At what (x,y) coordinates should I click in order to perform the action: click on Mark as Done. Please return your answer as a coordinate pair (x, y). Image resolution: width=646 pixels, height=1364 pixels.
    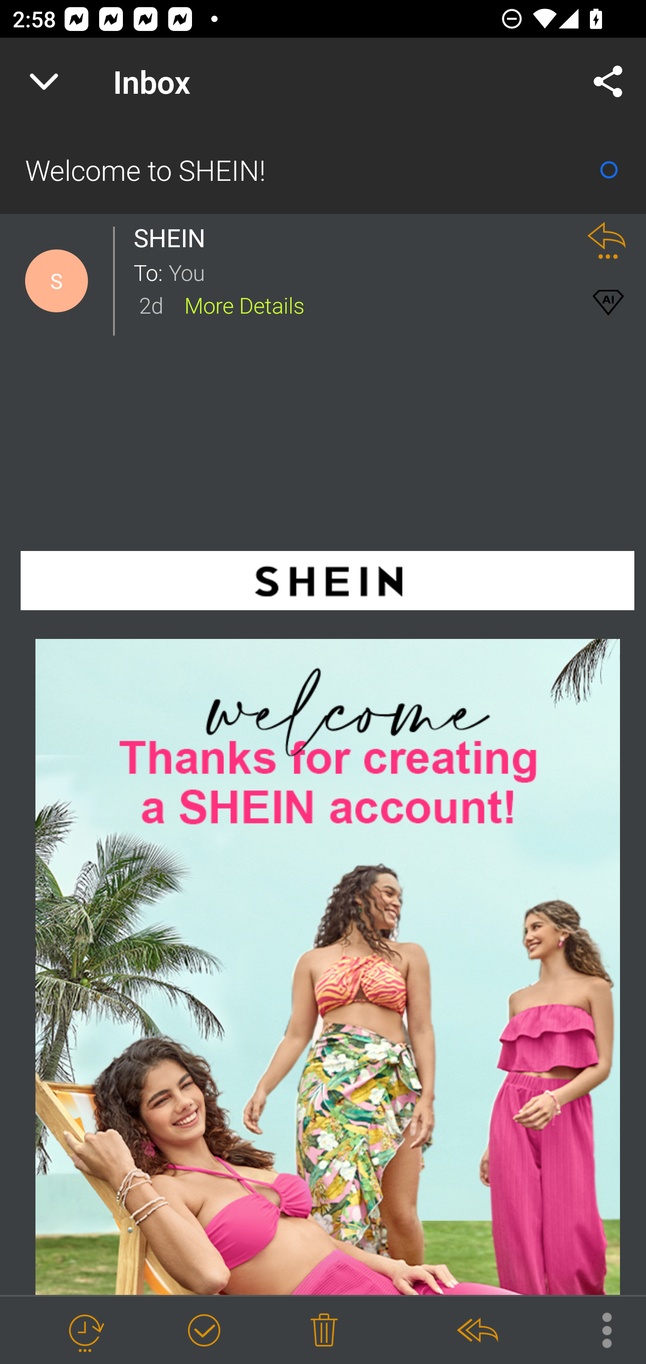
    Looking at the image, I should click on (204, 1331).